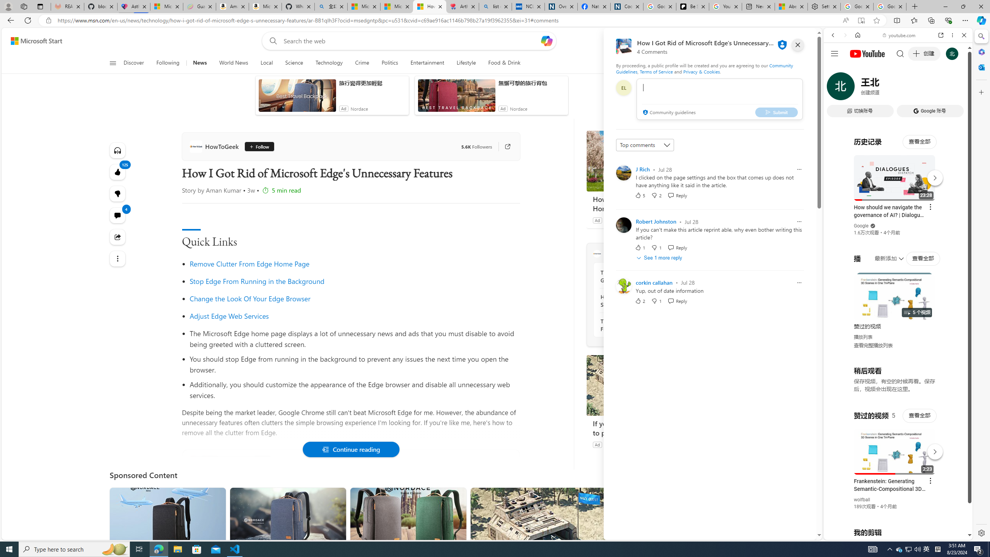  I want to click on SEARCH TOOLS, so click(918, 89).